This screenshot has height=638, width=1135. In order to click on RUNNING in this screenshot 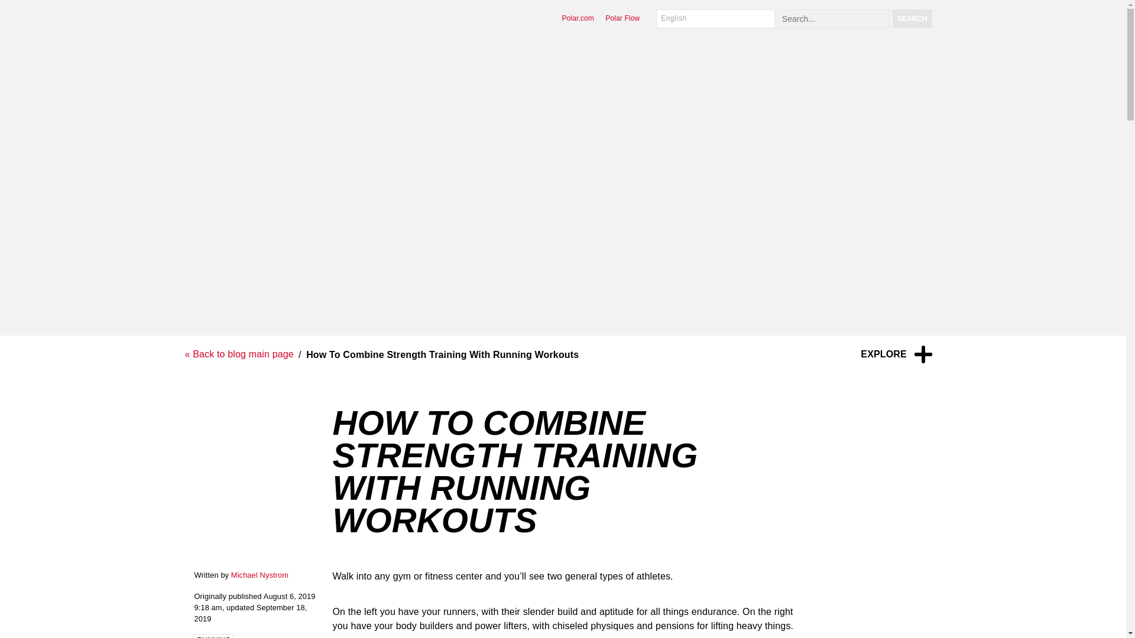, I will do `click(214, 636)`.